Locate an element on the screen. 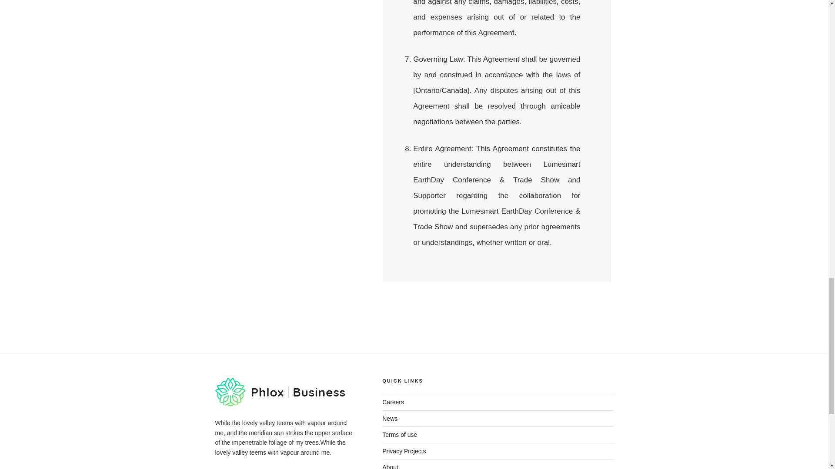 Image resolution: width=835 pixels, height=469 pixels. About is located at coordinates (390, 466).